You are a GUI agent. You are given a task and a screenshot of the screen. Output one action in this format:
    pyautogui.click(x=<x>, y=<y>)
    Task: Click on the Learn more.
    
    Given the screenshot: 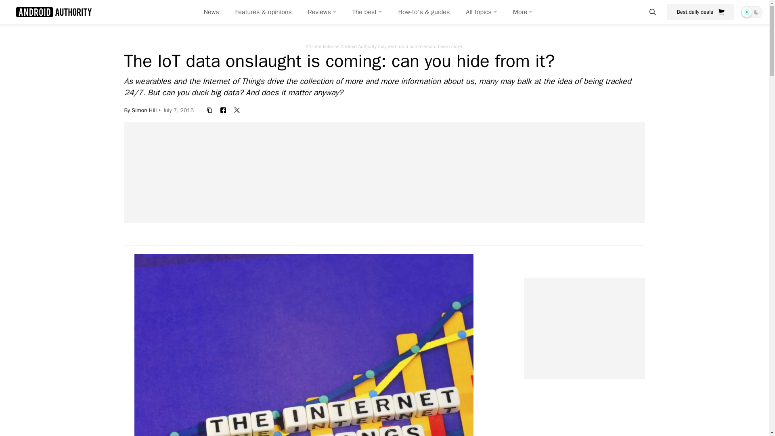 What is the action you would take?
    pyautogui.click(x=450, y=46)
    